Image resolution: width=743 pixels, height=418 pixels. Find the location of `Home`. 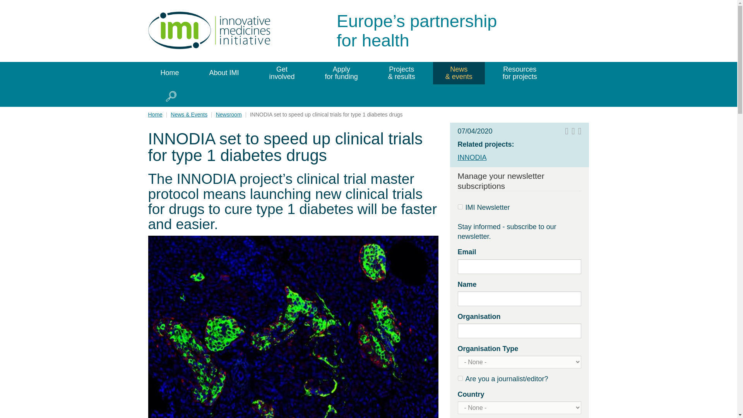

Home is located at coordinates (169, 73).